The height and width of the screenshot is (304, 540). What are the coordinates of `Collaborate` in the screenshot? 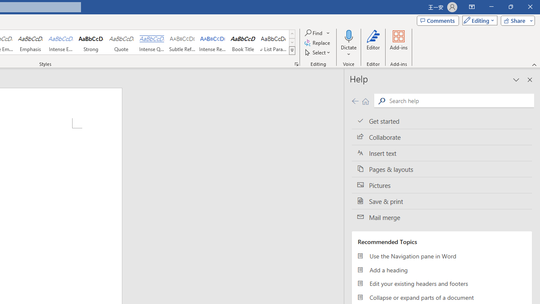 It's located at (442, 137).